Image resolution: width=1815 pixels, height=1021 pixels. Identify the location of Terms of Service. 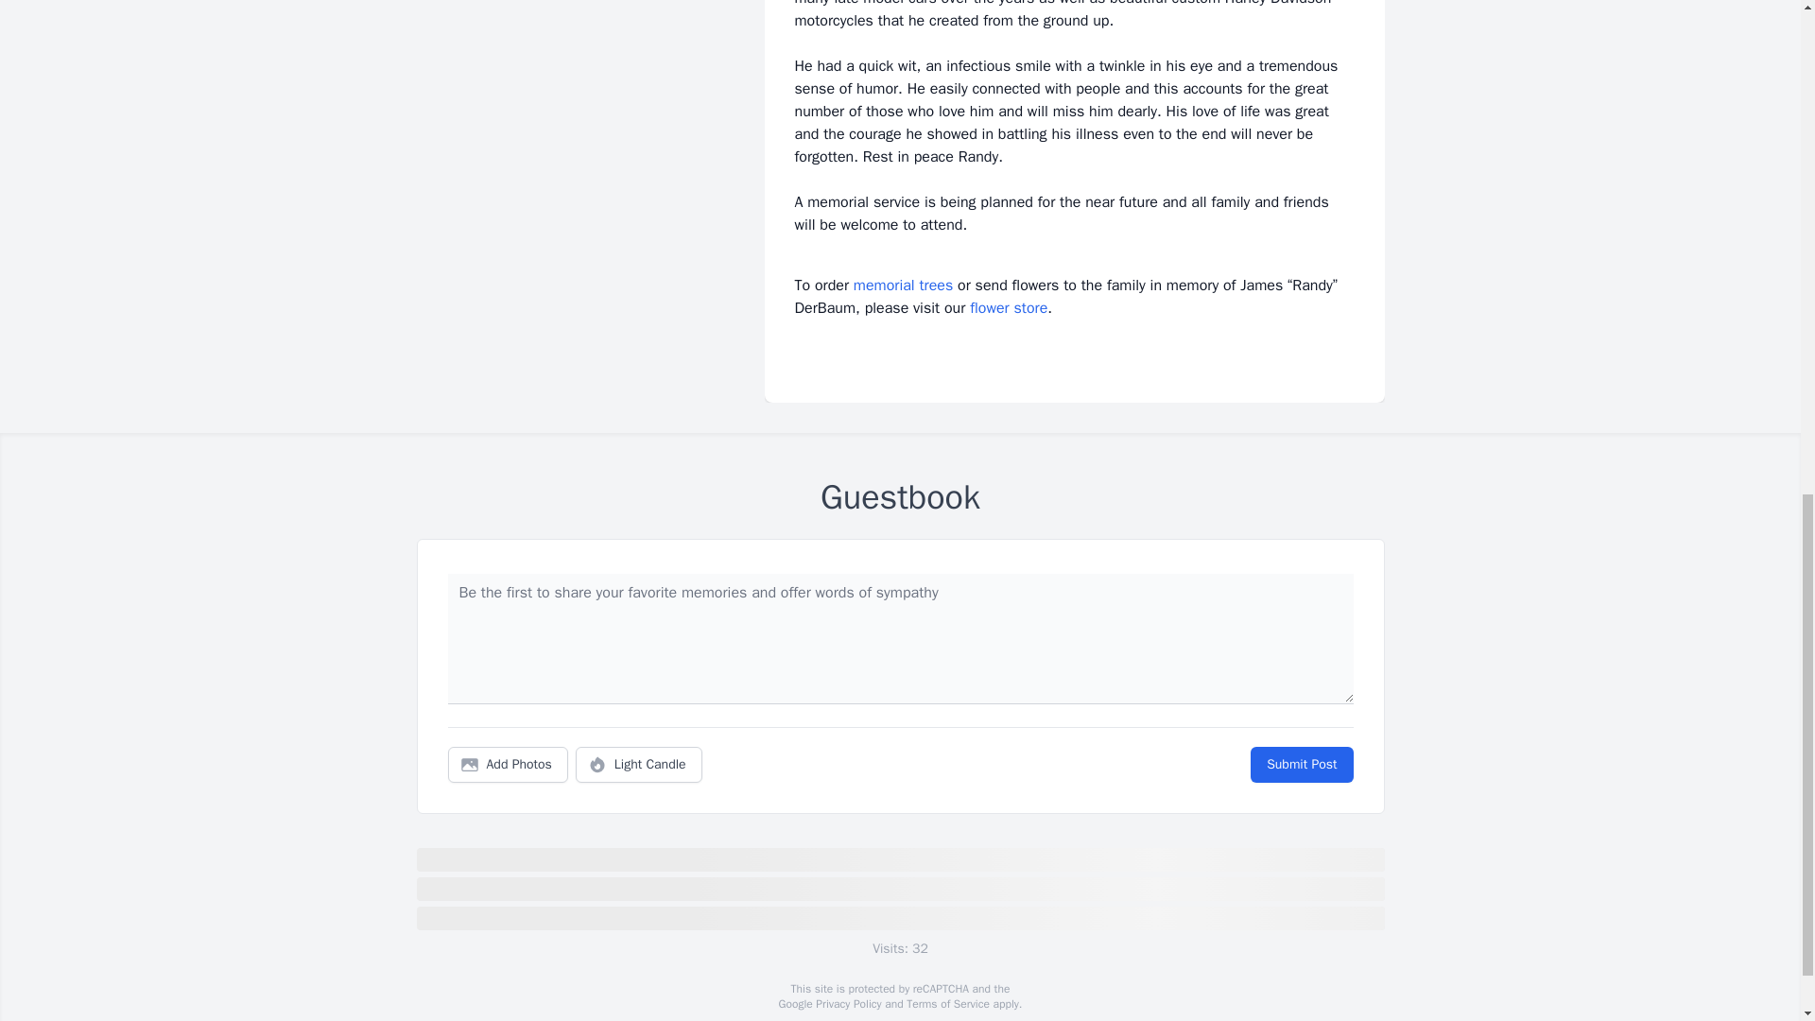
(947, 1004).